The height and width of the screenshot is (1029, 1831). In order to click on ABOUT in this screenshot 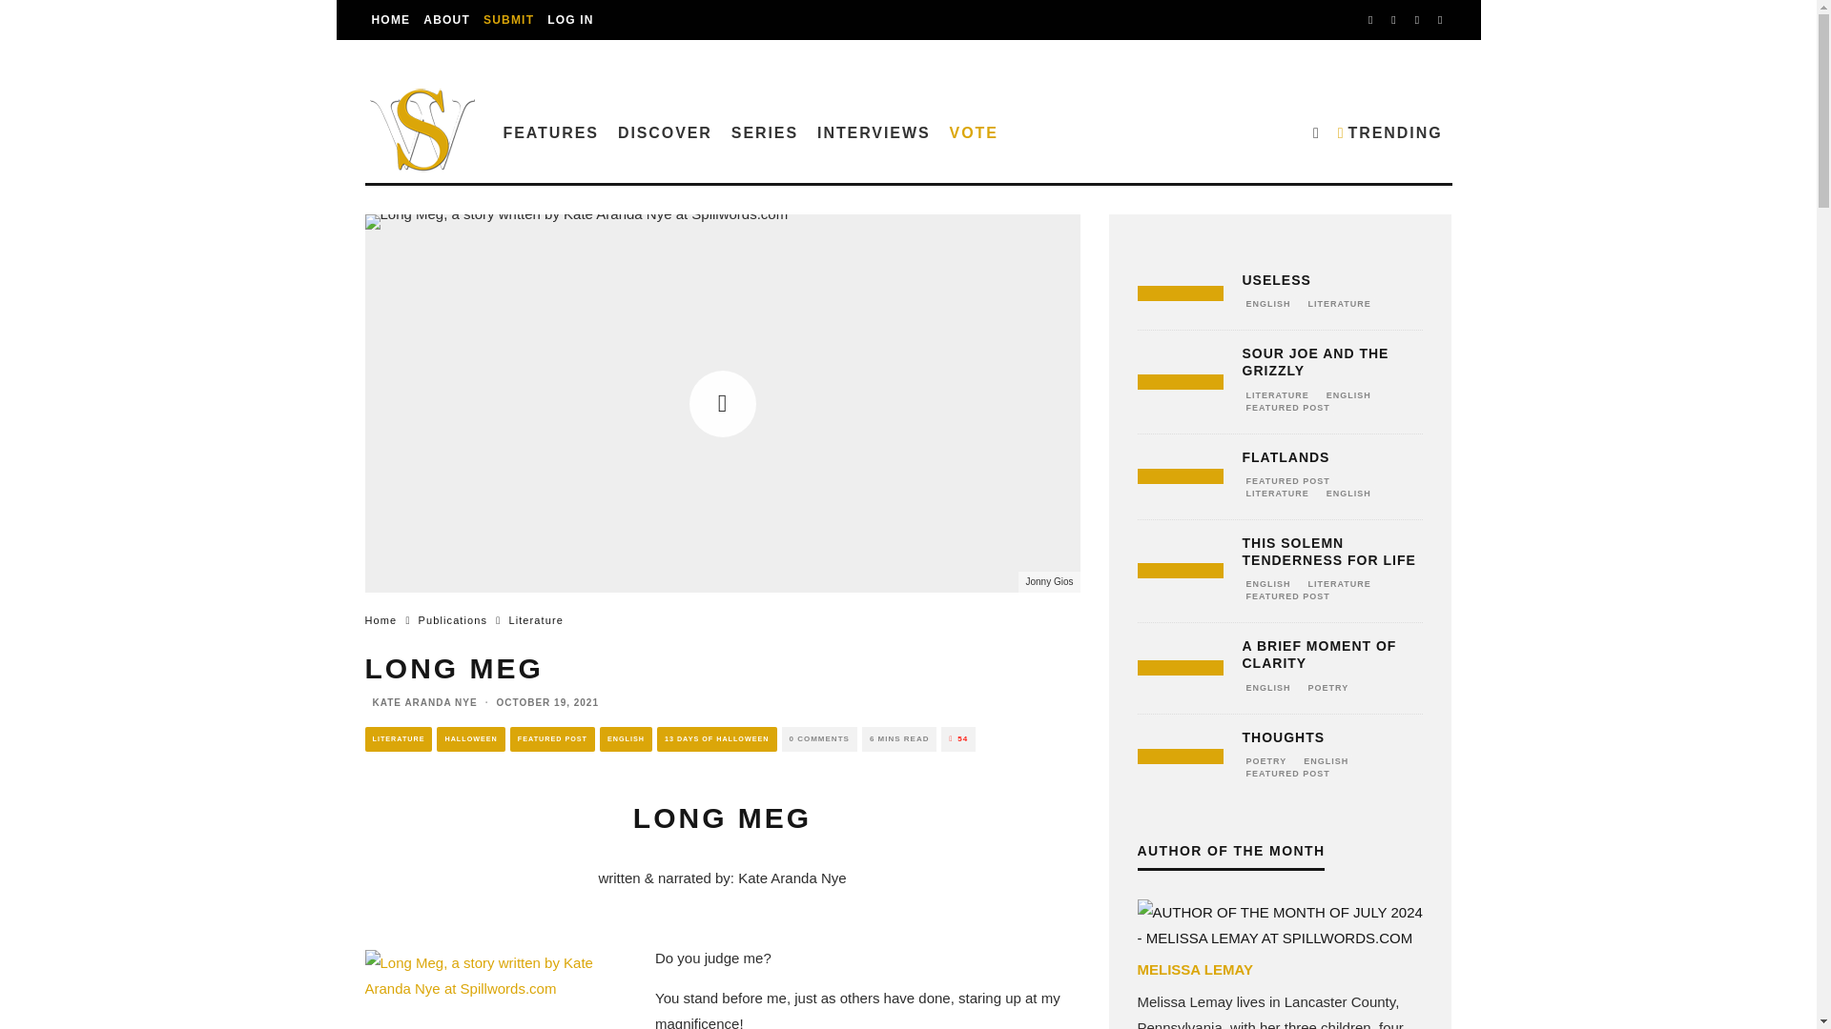, I will do `click(446, 20)`.